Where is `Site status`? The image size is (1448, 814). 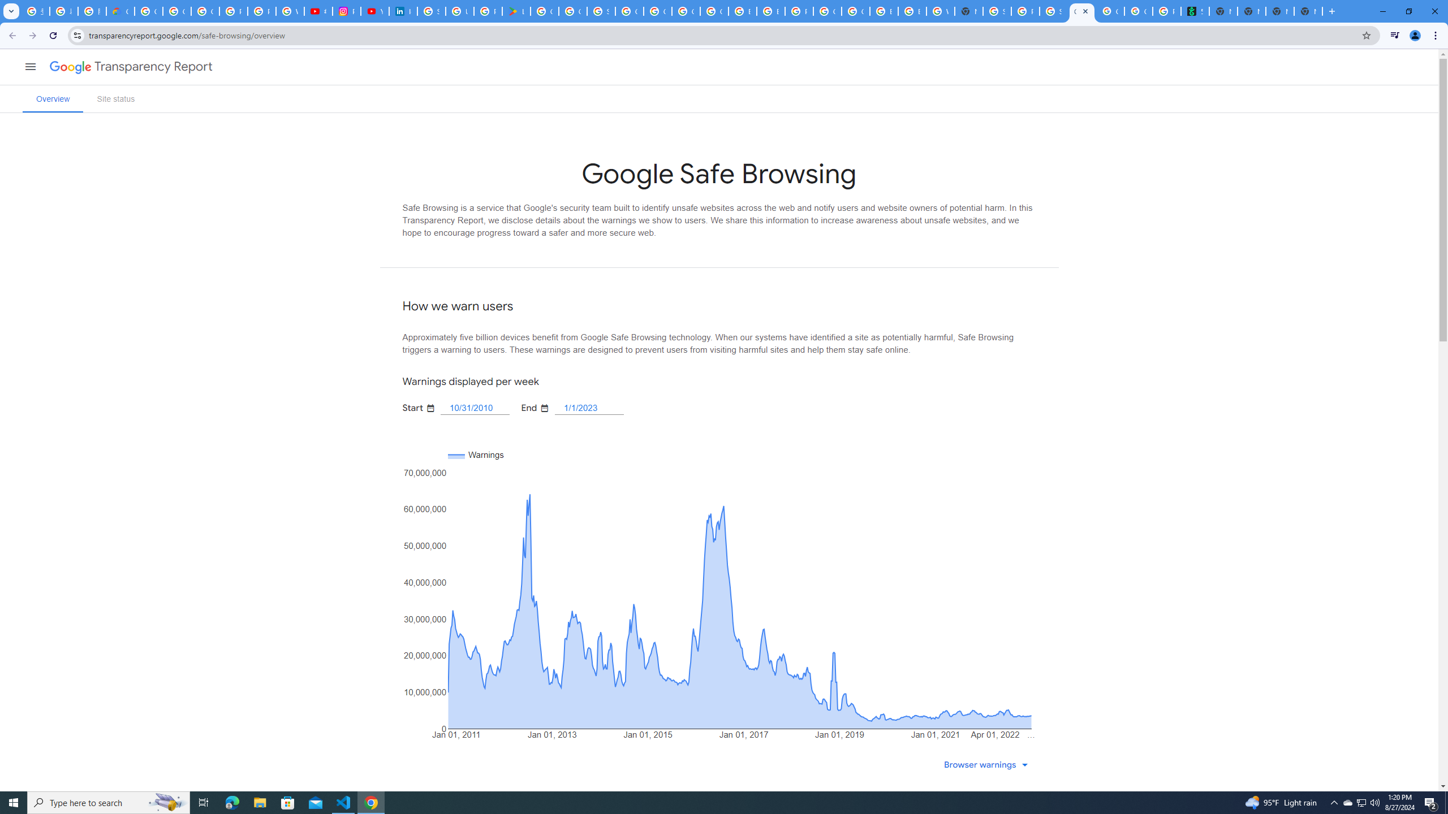 Site status is located at coordinates (115, 98).